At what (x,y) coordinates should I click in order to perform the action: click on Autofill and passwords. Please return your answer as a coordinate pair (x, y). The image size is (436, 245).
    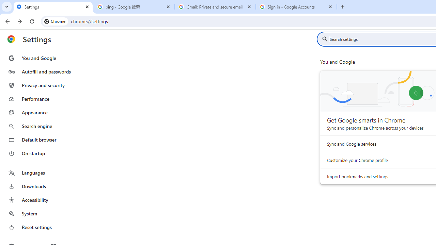
    Looking at the image, I should click on (42, 71).